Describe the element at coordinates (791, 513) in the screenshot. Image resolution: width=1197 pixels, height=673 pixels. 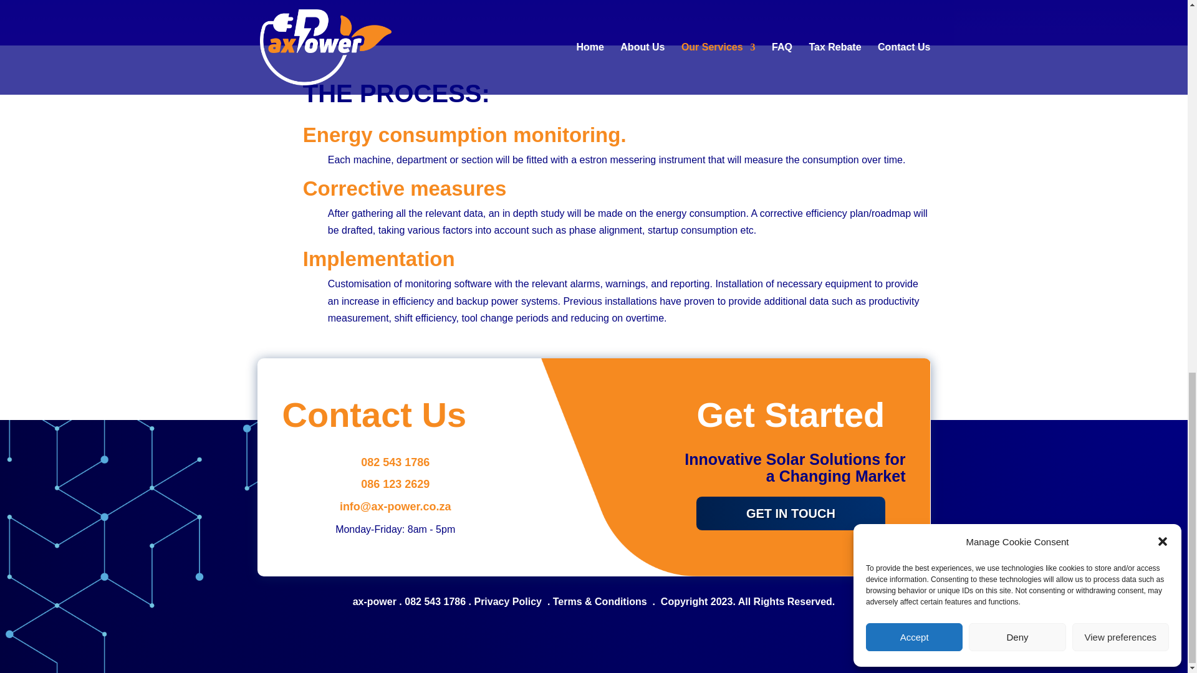
I see `GET IN TOUCH` at that location.